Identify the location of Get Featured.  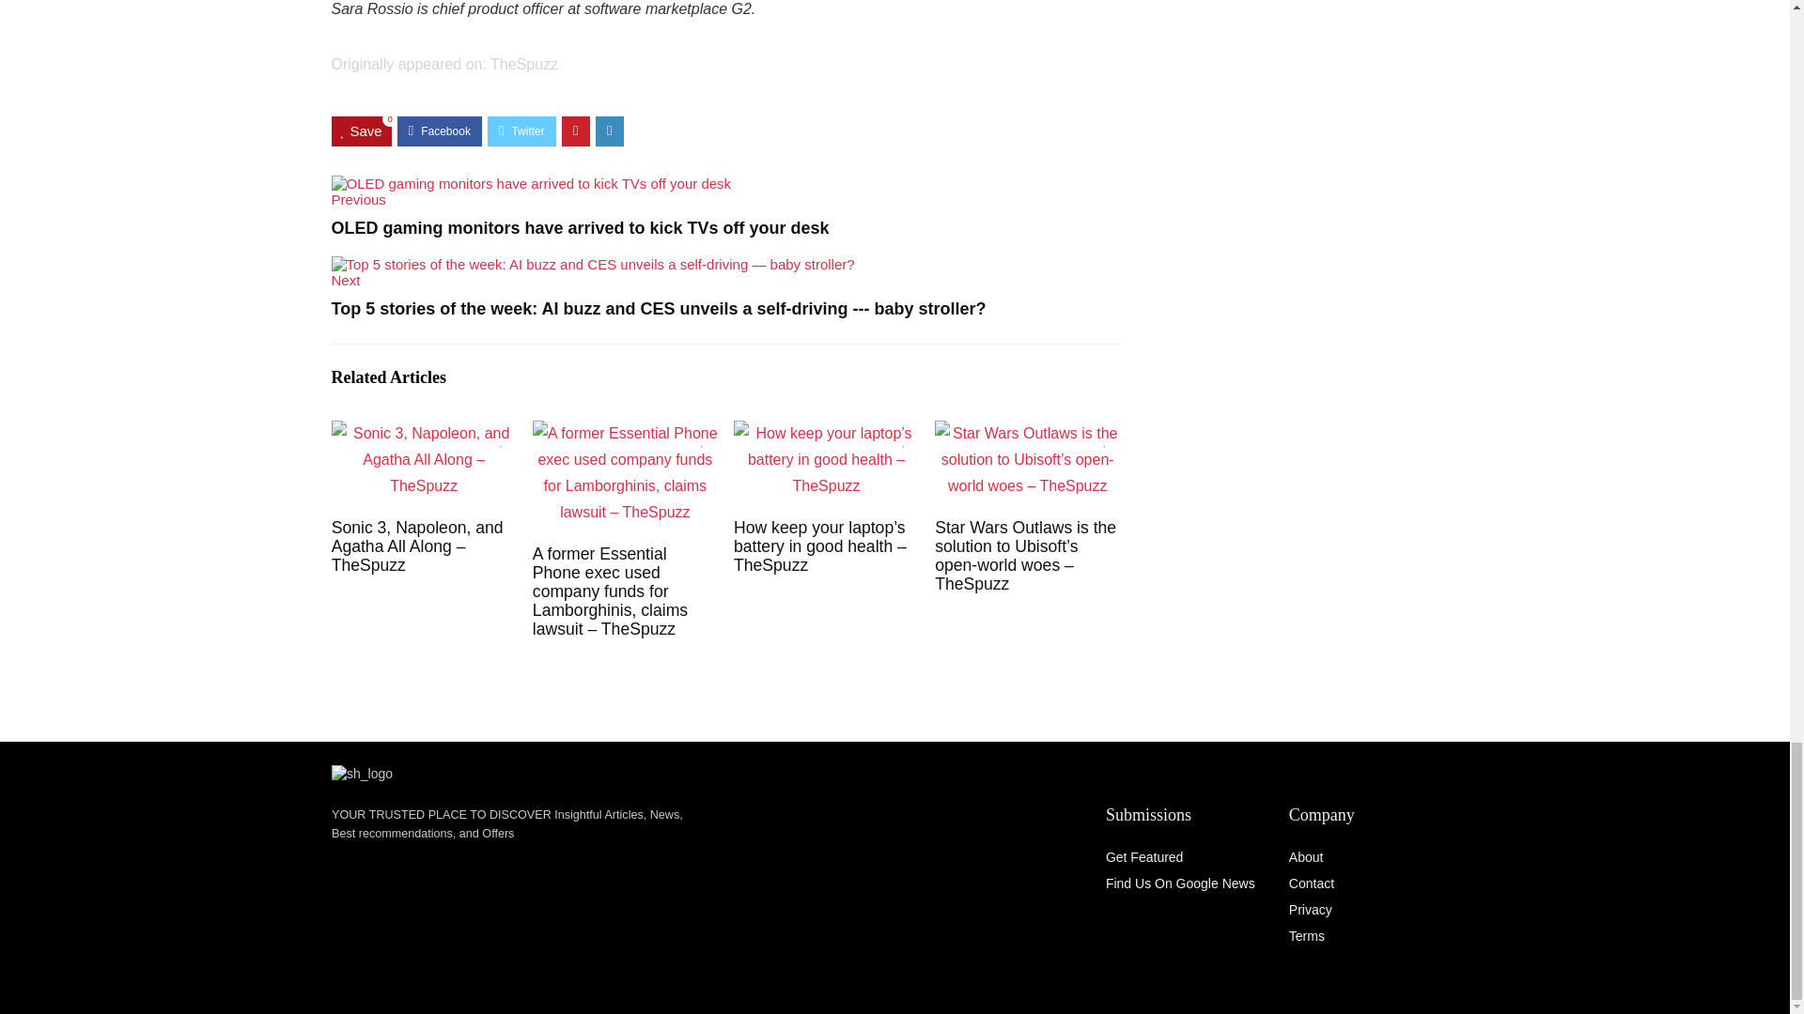
(1144, 857).